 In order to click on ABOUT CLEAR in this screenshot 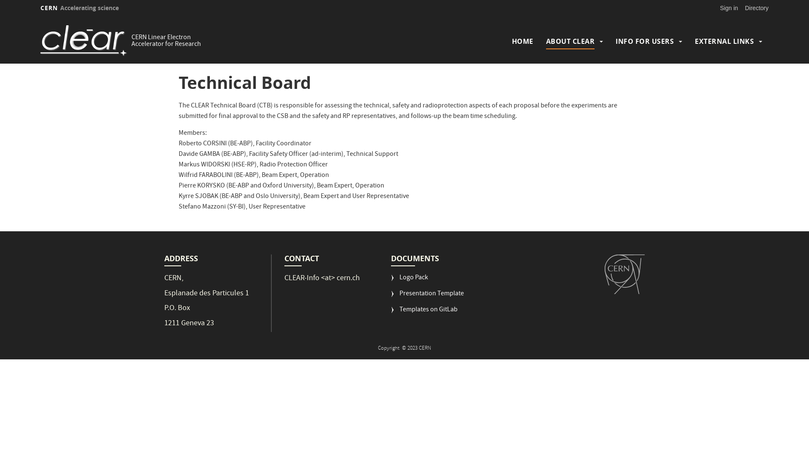, I will do `click(571, 41)`.